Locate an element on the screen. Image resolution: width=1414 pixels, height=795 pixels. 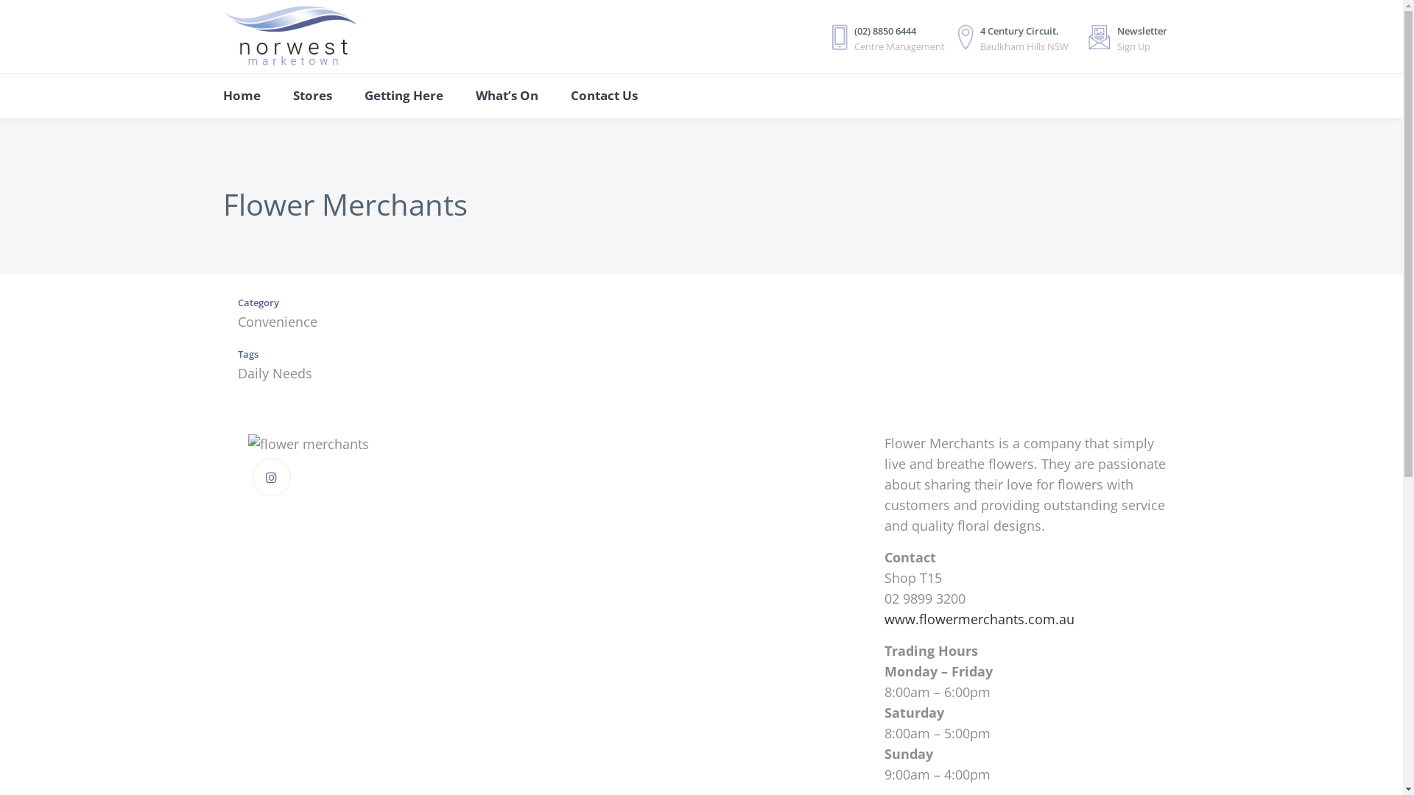
(02) 8850 6444
Centre Management is located at coordinates (883, 38).